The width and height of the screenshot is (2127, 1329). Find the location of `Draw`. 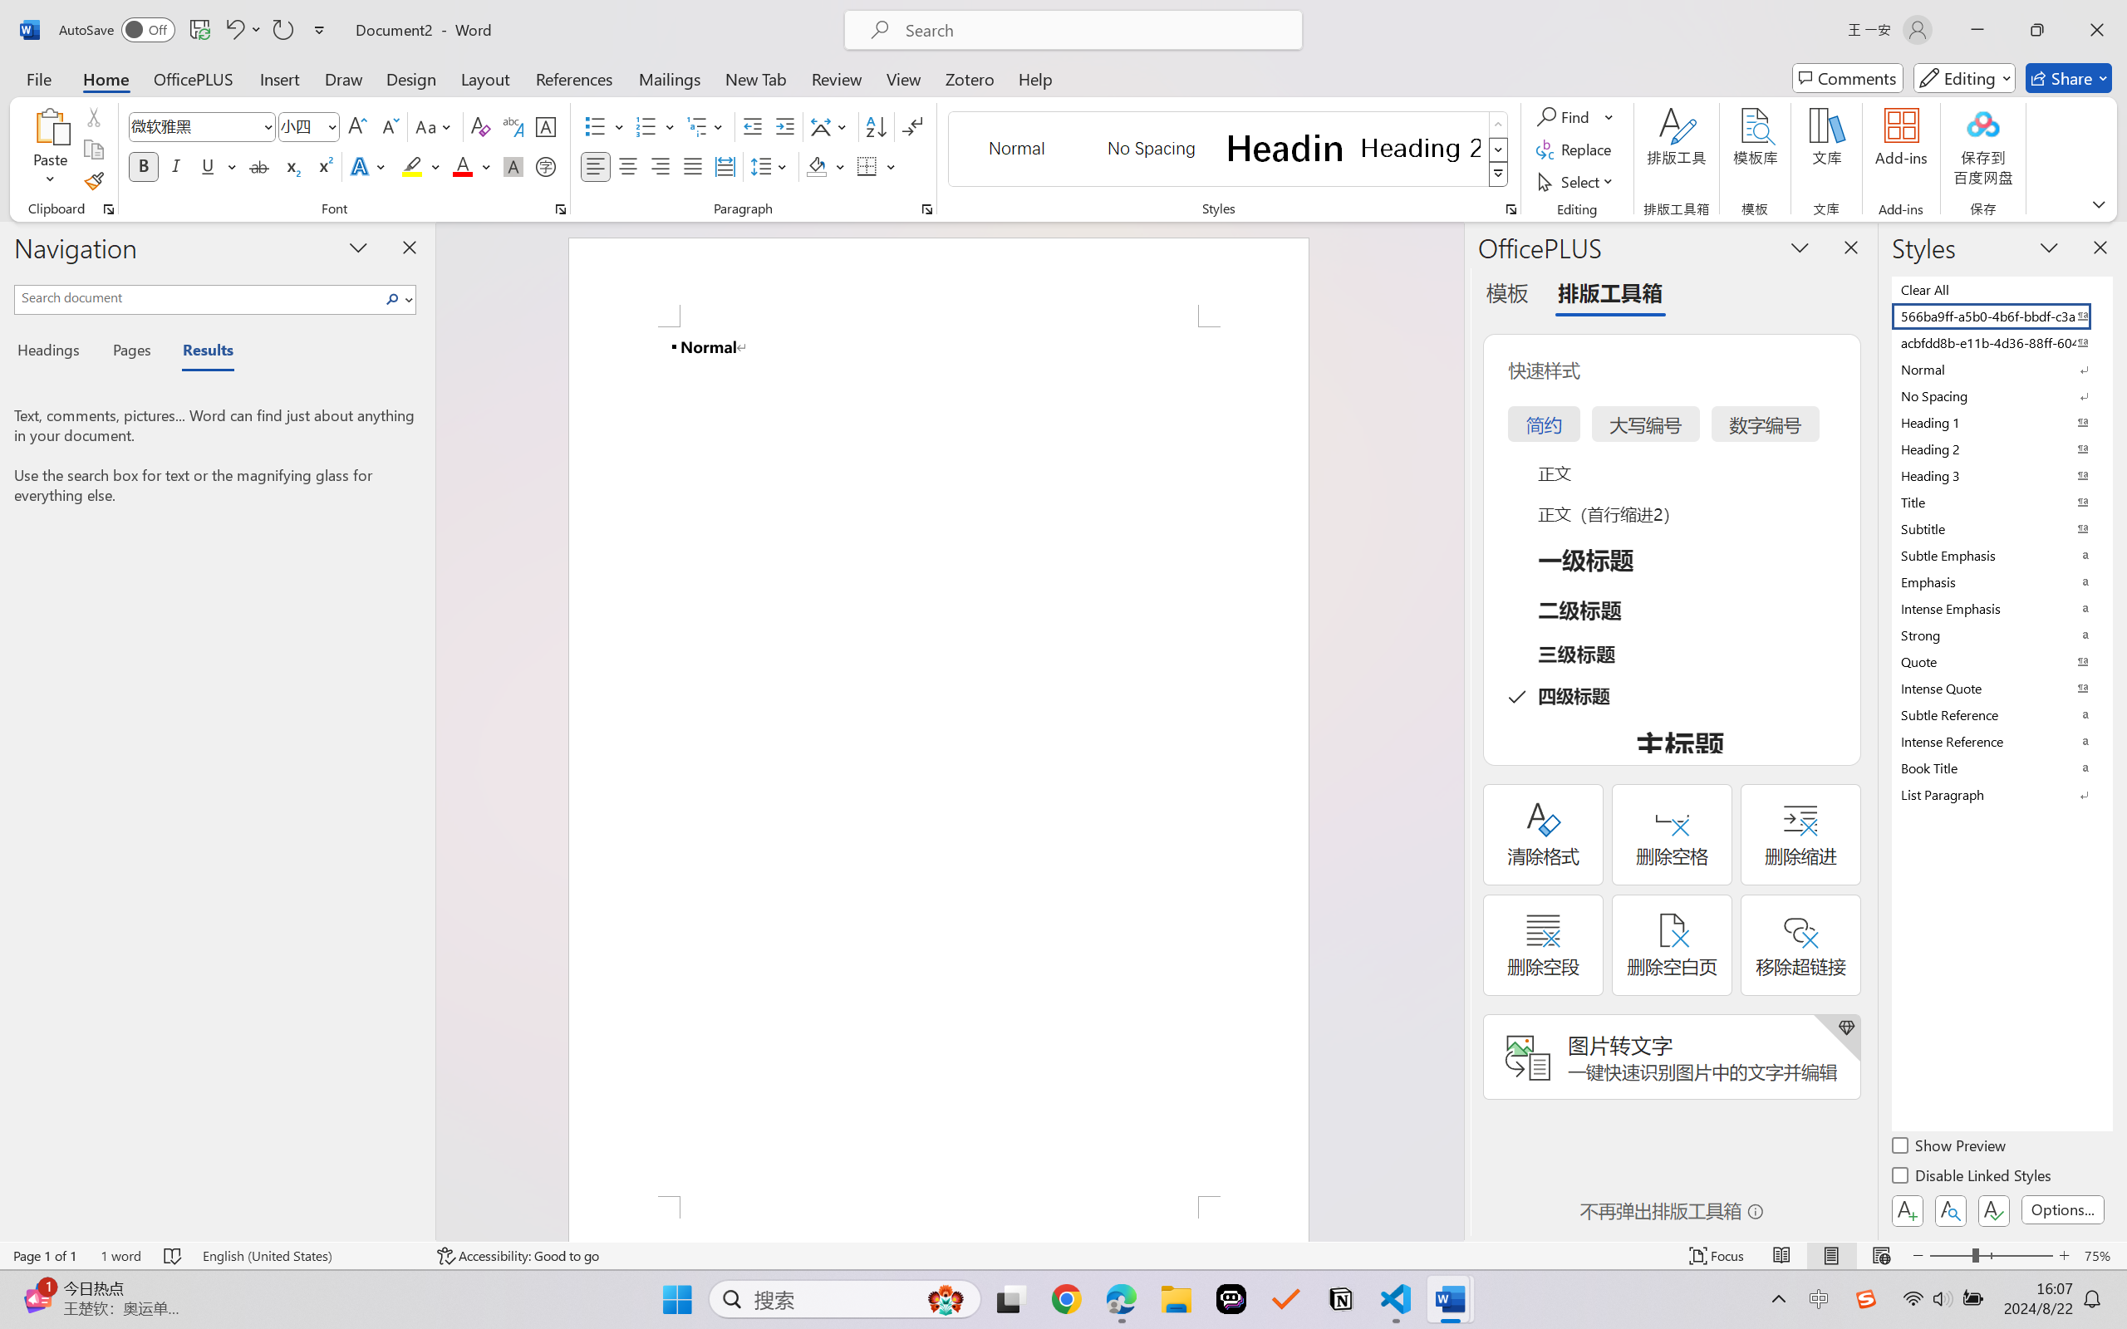

Draw is located at coordinates (344, 78).